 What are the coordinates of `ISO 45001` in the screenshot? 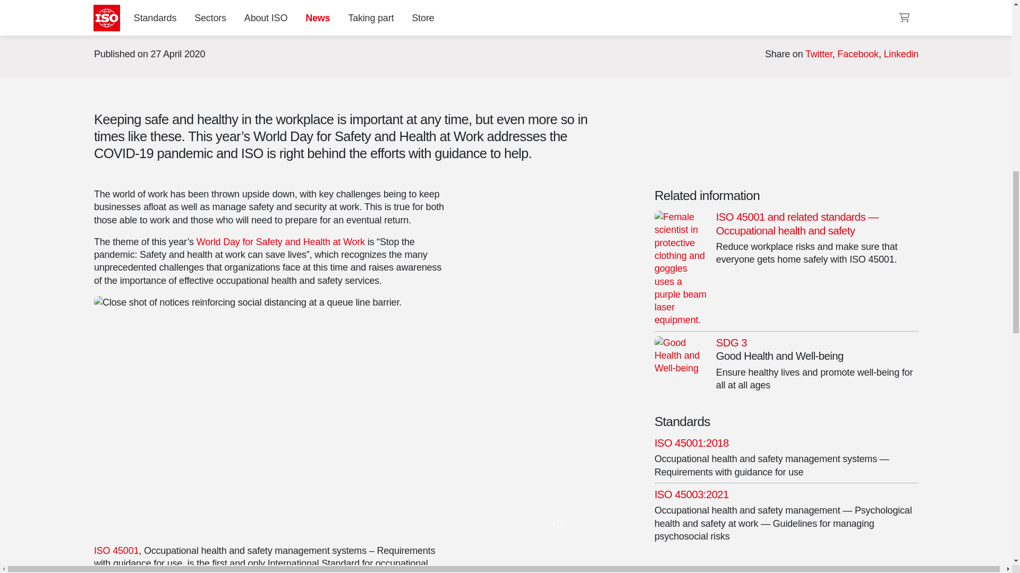 It's located at (892, 21).